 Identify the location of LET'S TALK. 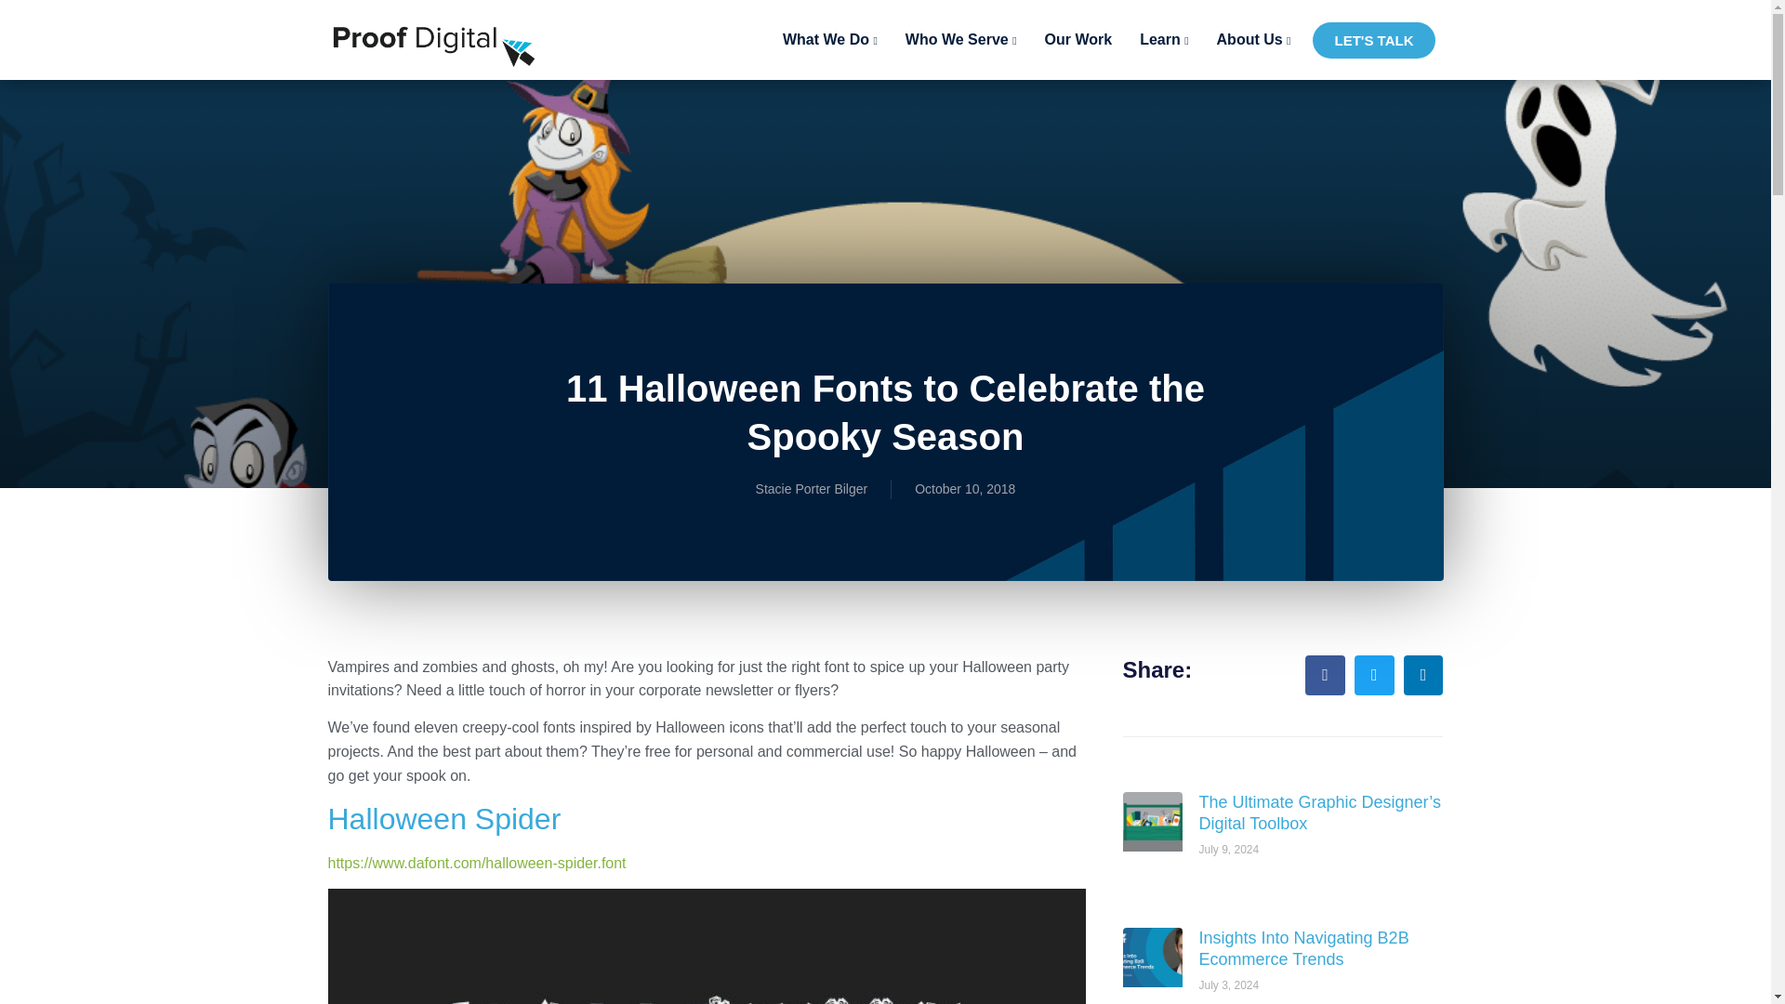
(1374, 39).